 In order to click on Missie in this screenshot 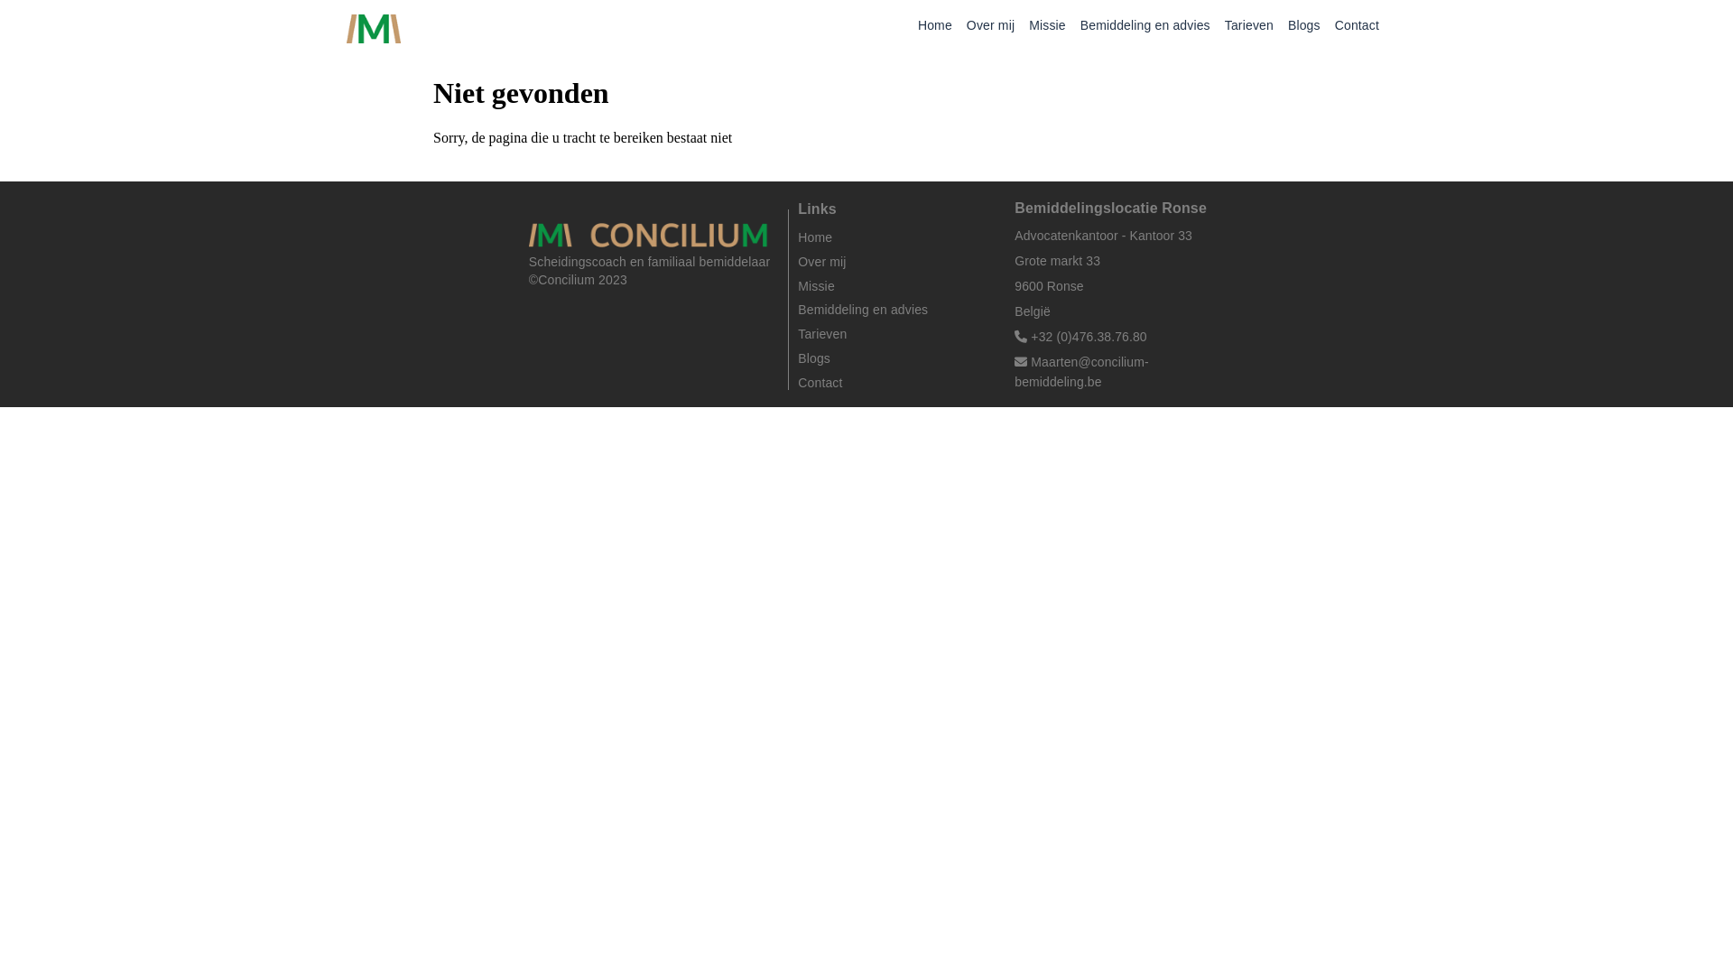, I will do `click(897, 286)`.